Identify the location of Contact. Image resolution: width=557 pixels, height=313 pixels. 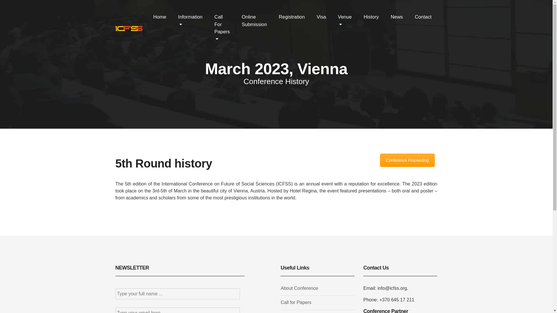
(423, 17).